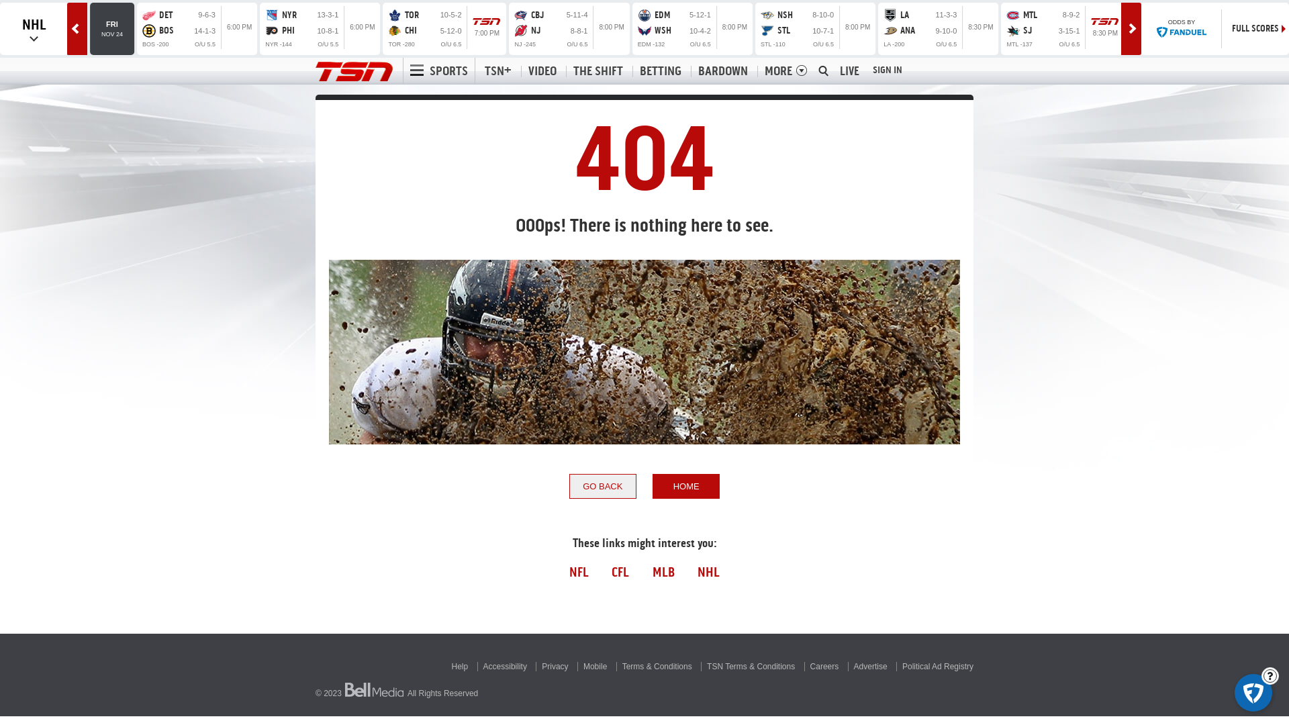 This screenshot has height=725, width=1289. What do you see at coordinates (938, 667) in the screenshot?
I see `Political Ad Registry` at bounding box center [938, 667].